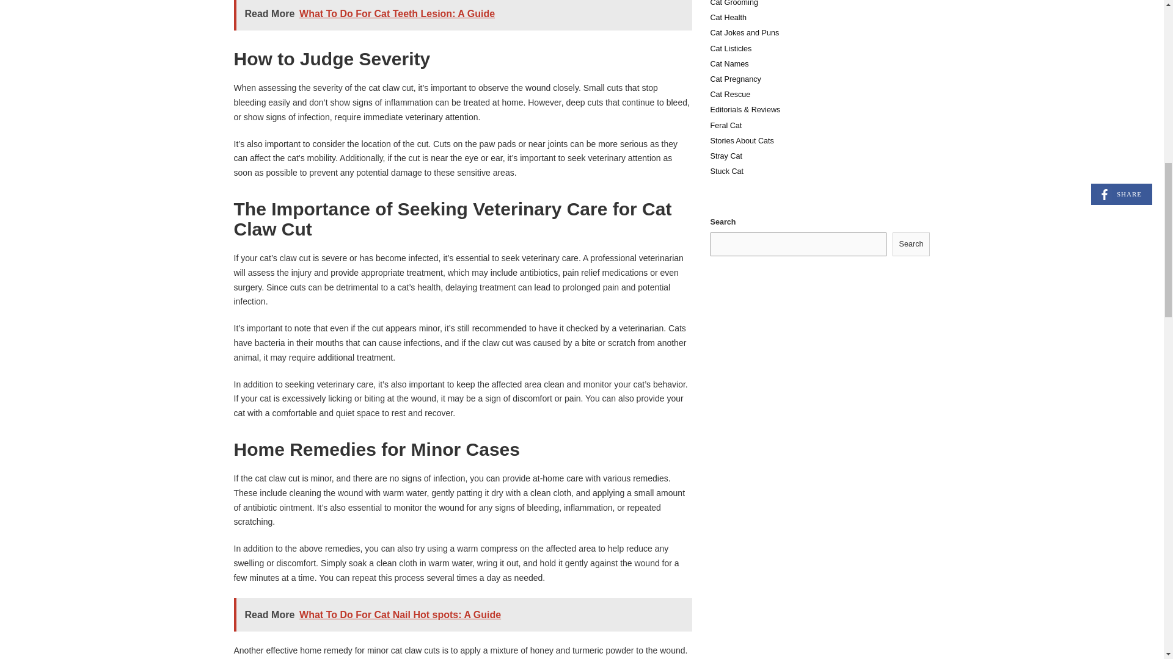 Image resolution: width=1173 pixels, height=659 pixels. What do you see at coordinates (729, 94) in the screenshot?
I see `Cat Rescue` at bounding box center [729, 94].